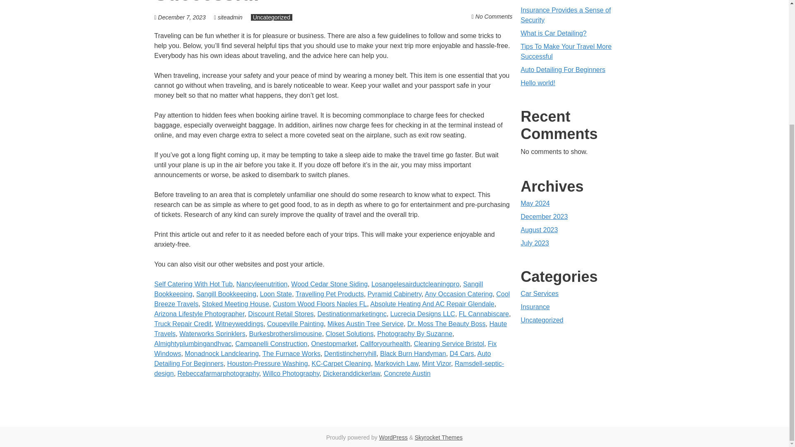 Image resolution: width=795 pixels, height=447 pixels. I want to click on Stoked Meeting House, so click(235, 304).